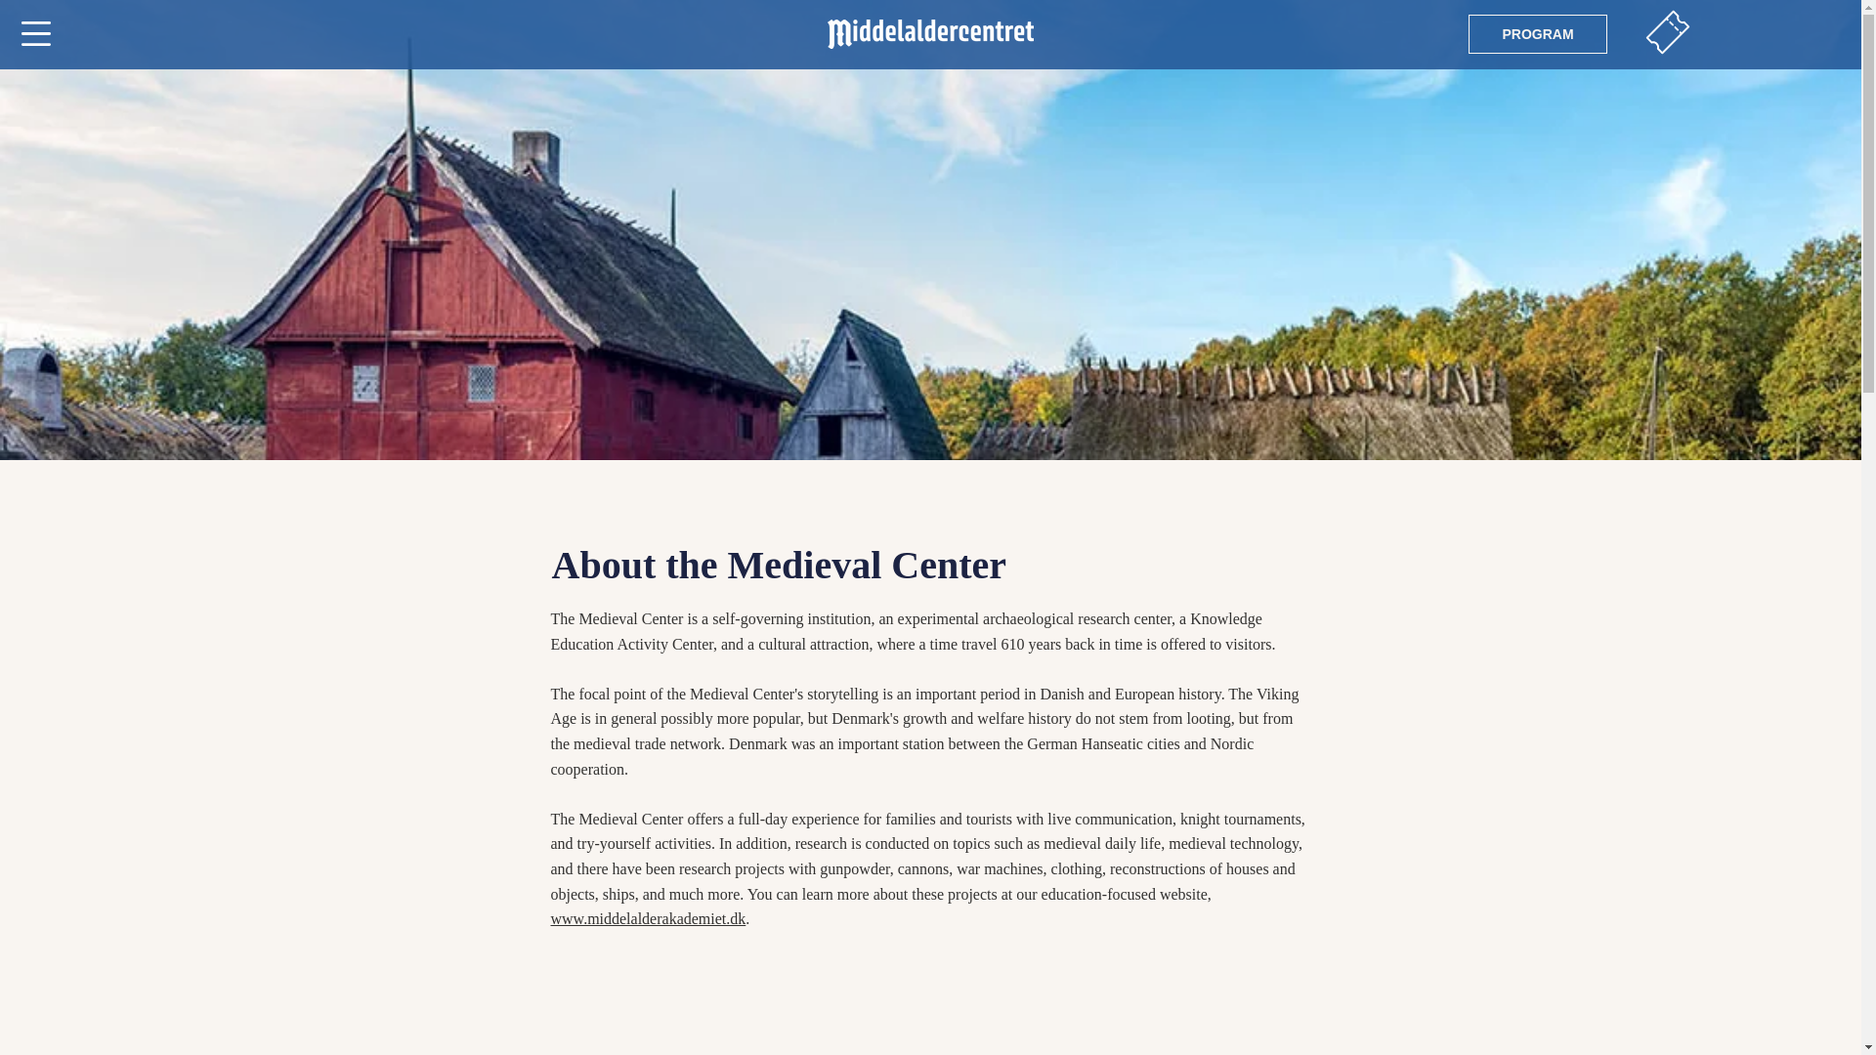 The height and width of the screenshot is (1055, 1876). I want to click on PROGRAM, so click(1538, 34).